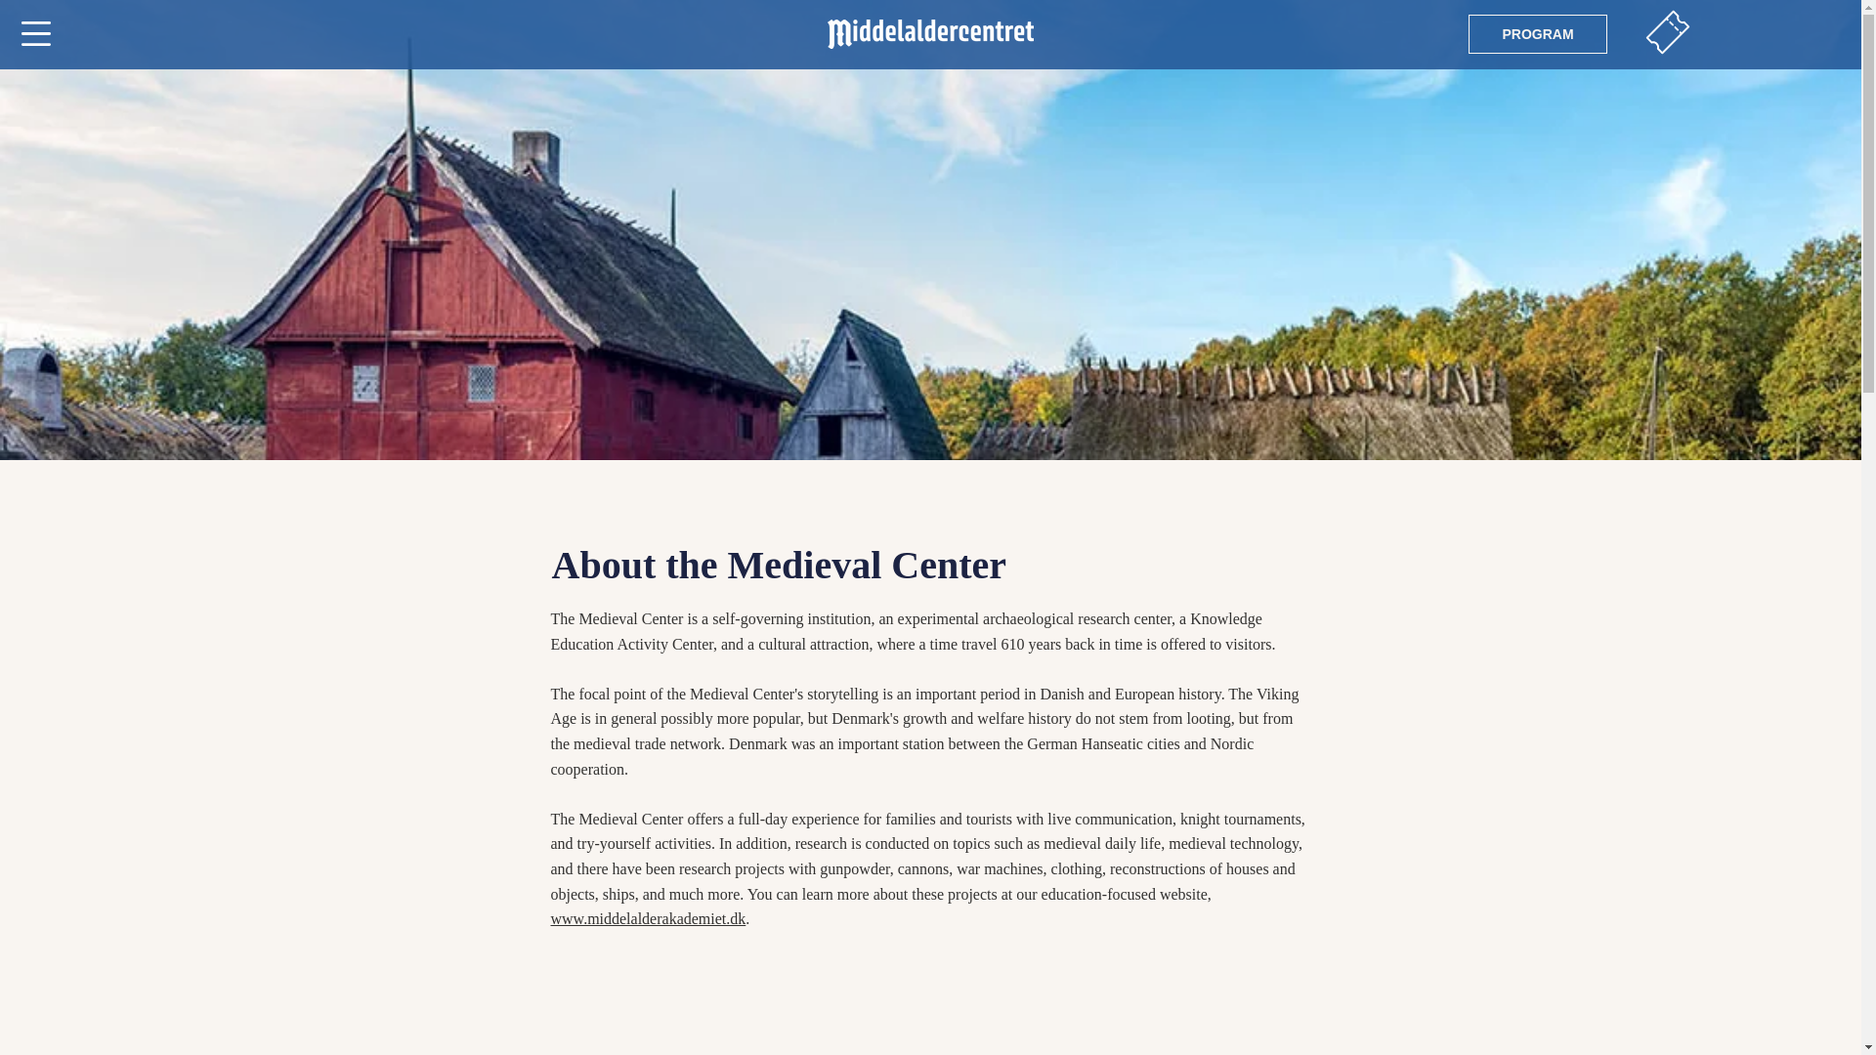 The height and width of the screenshot is (1055, 1876). I want to click on PROGRAM, so click(1538, 34).